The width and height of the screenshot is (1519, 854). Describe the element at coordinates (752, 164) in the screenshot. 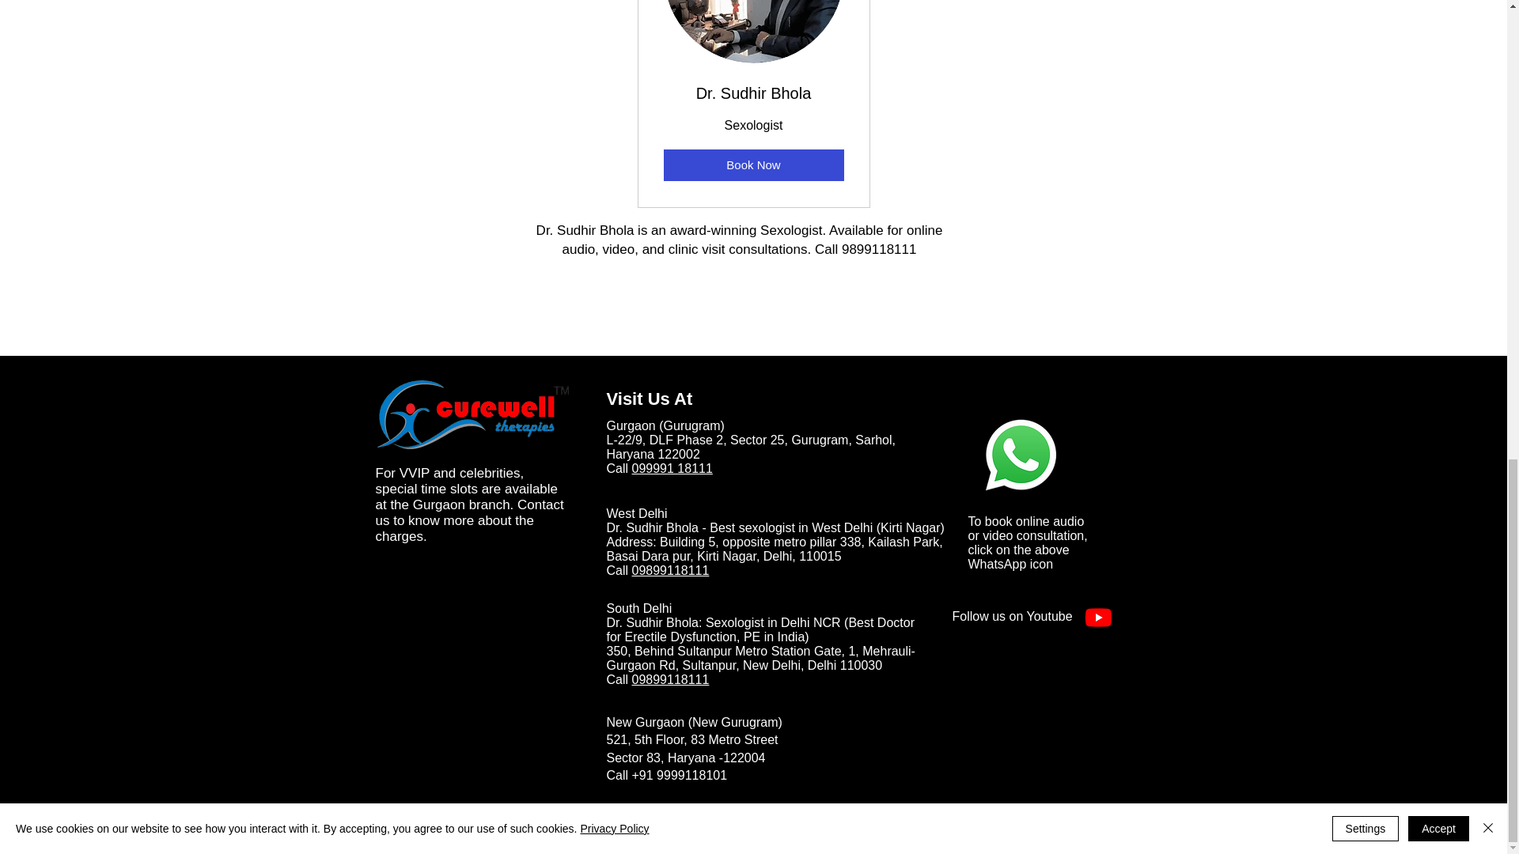

I see `Book Now` at that location.